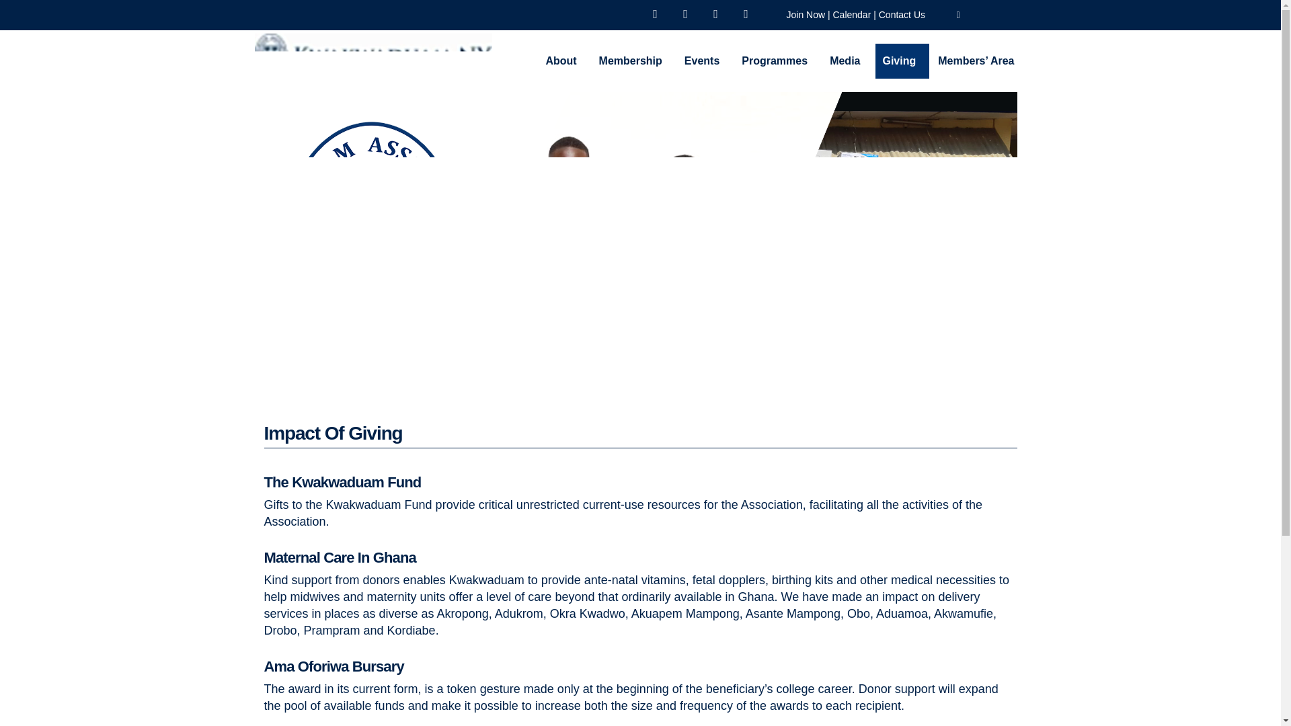  What do you see at coordinates (715, 14) in the screenshot?
I see `Twitter` at bounding box center [715, 14].